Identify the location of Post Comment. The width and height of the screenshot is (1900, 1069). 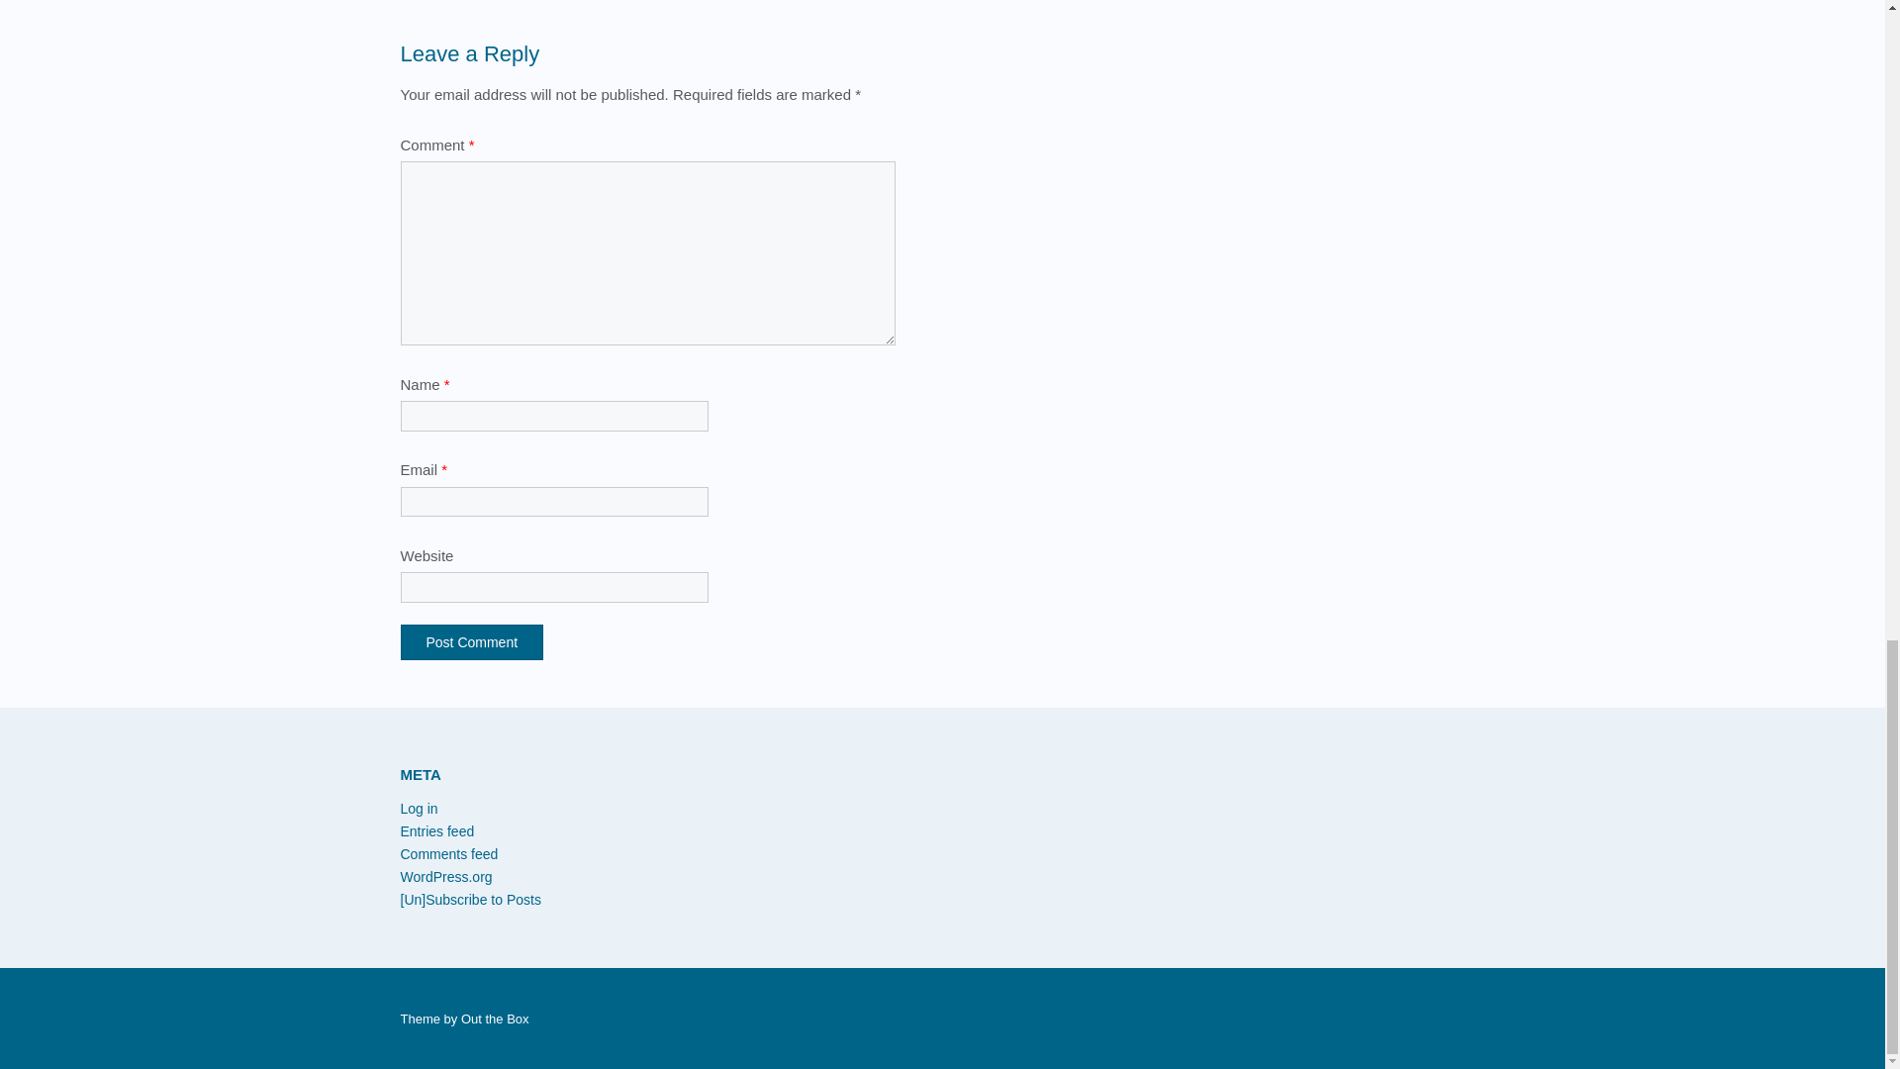
(471, 641).